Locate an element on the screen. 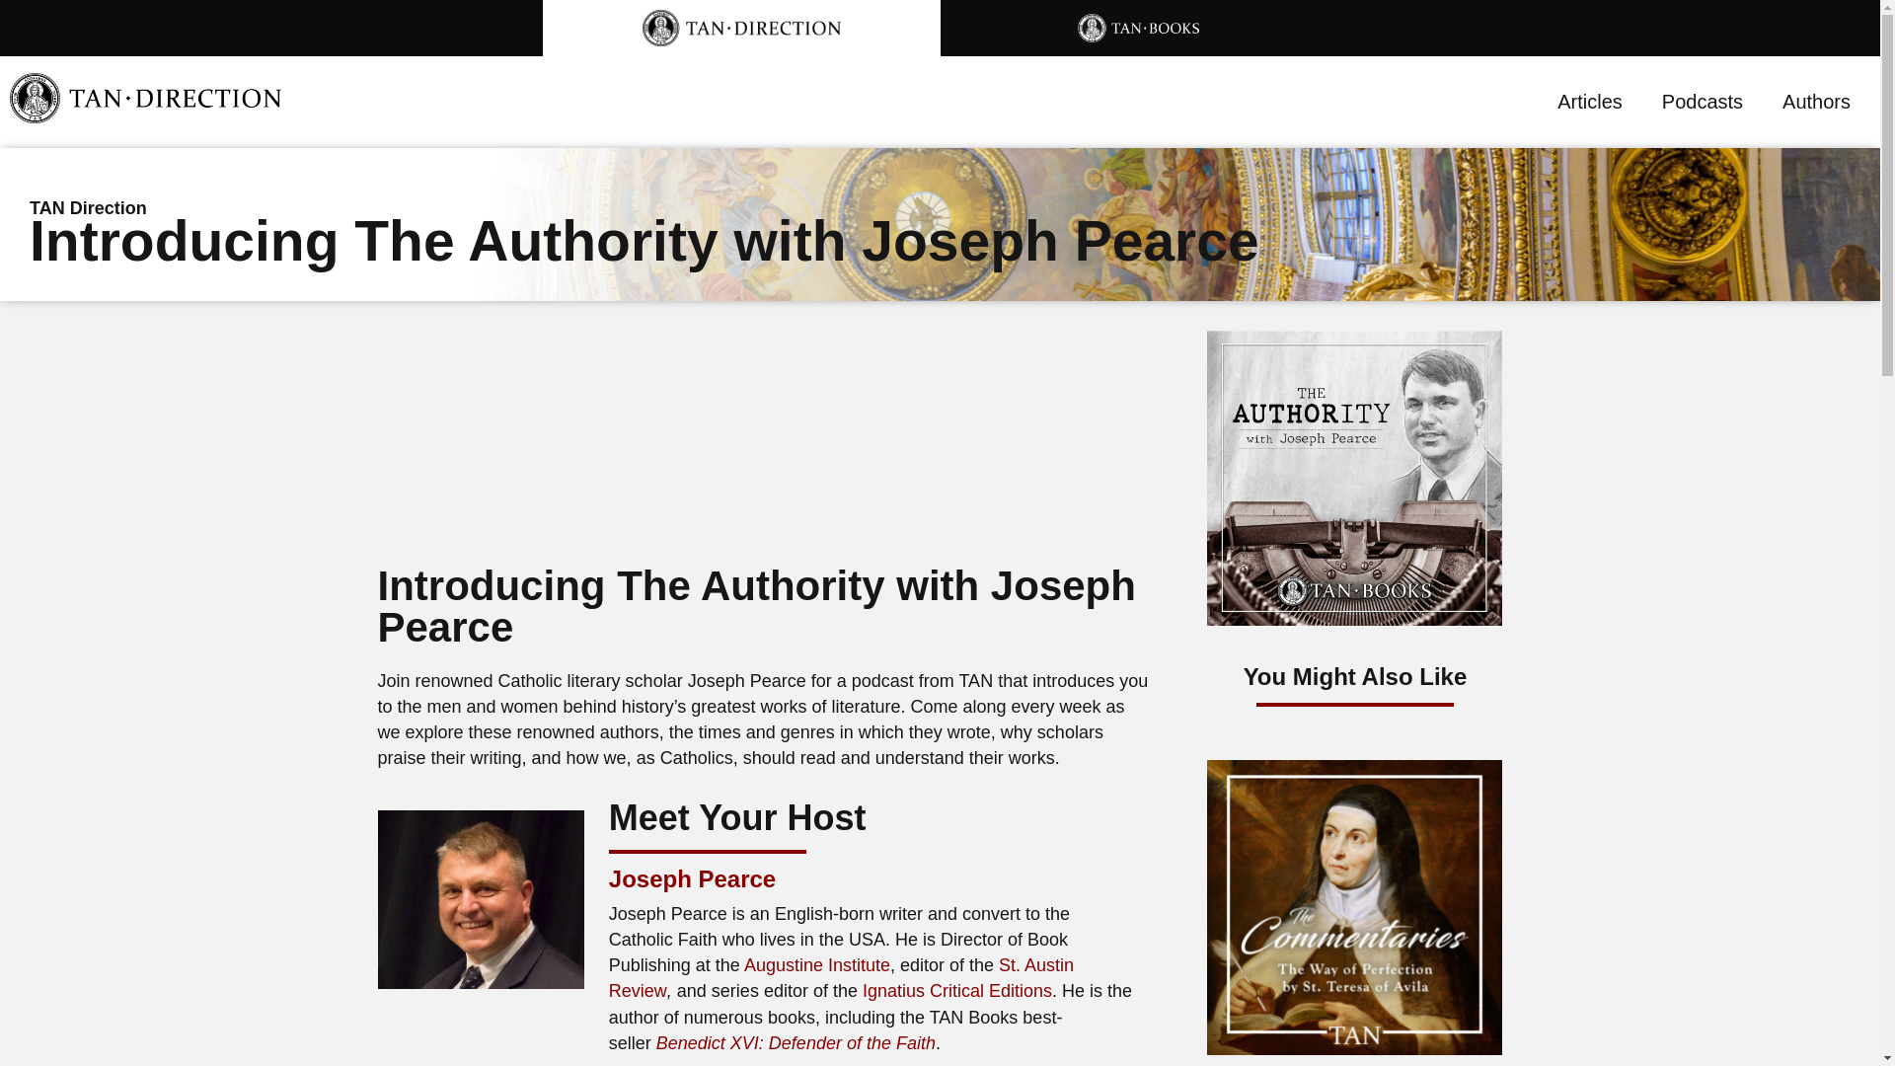 This screenshot has height=1066, width=1895. Articles is located at coordinates (1589, 101).